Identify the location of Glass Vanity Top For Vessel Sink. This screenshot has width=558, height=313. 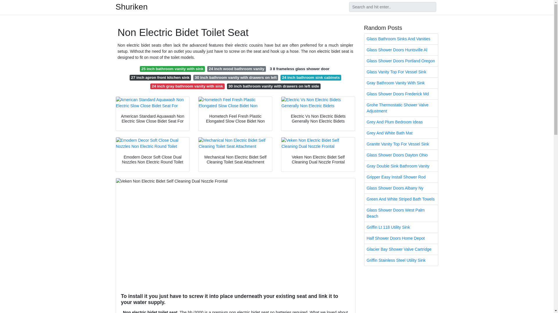
(401, 72).